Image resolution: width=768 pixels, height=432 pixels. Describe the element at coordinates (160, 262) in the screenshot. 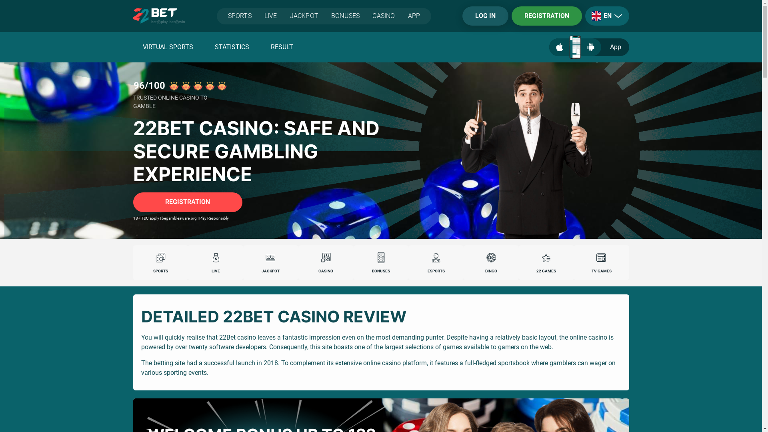

I see `SPORTS` at that location.